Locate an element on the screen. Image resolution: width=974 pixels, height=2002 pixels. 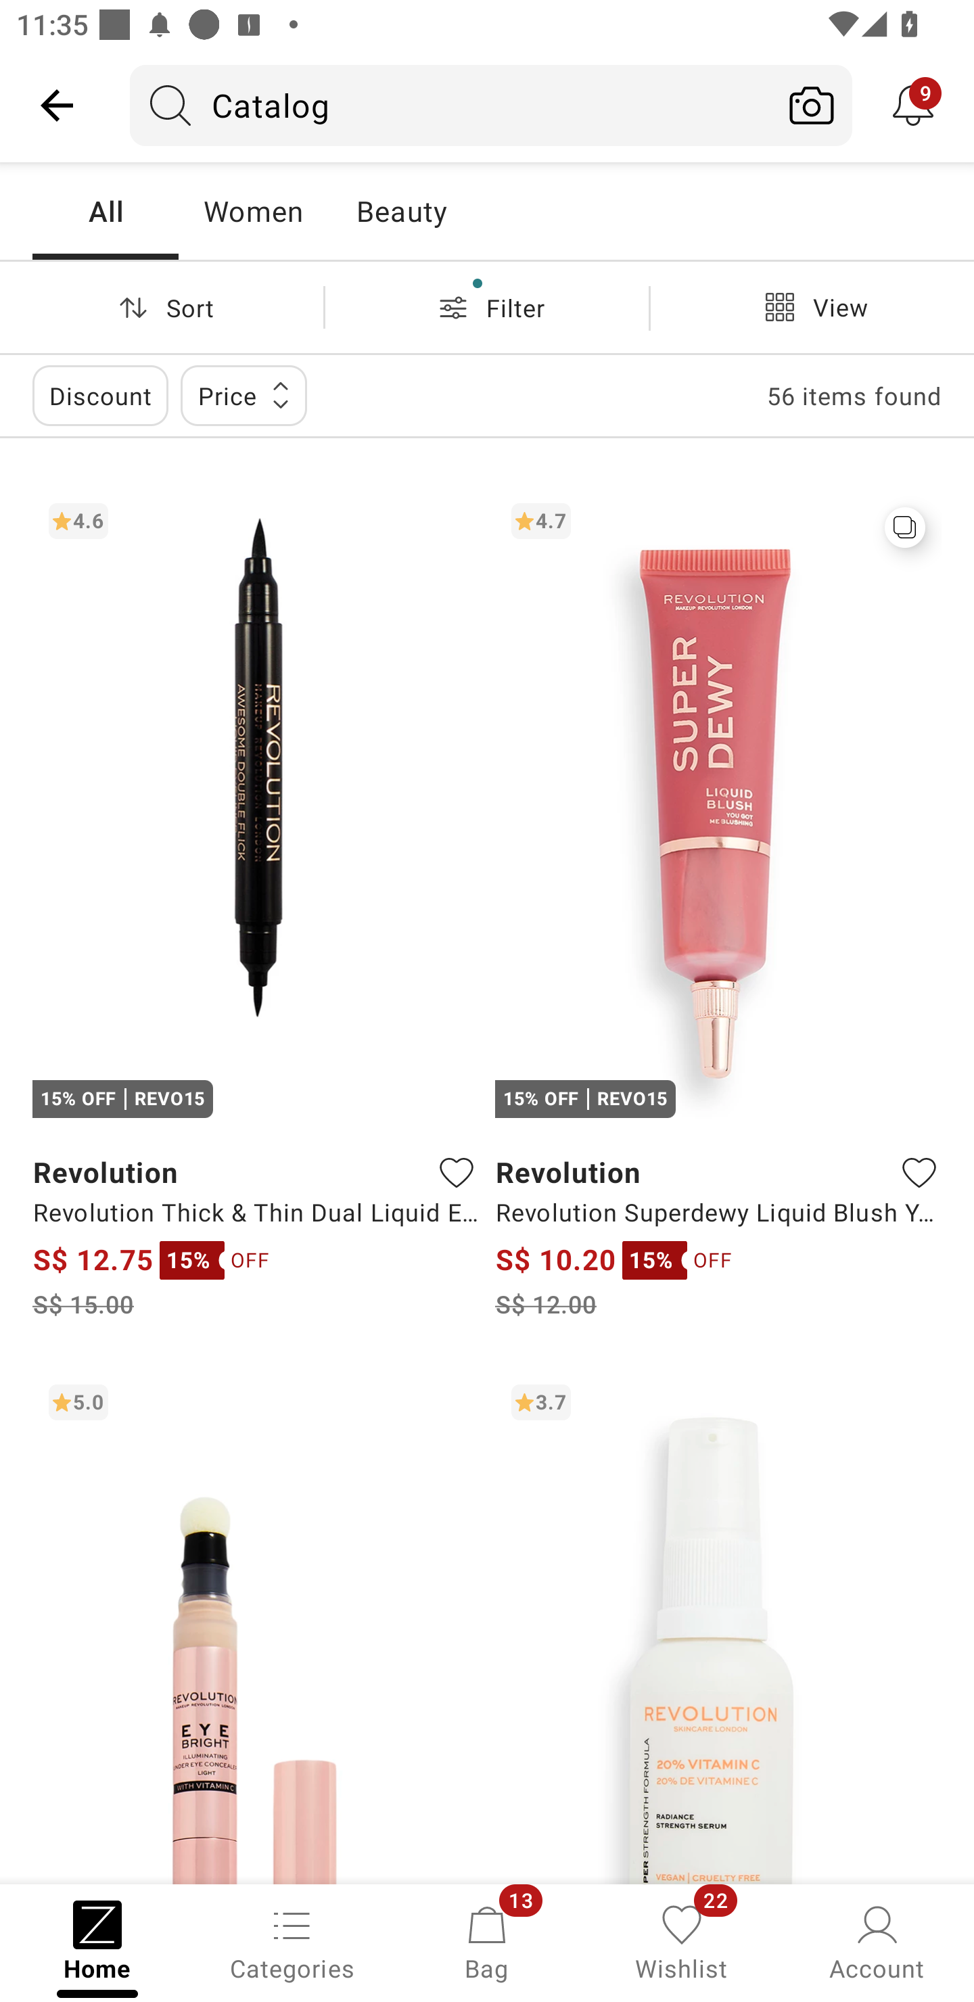
Bag, 13 new notifications Bag is located at coordinates (487, 1941).